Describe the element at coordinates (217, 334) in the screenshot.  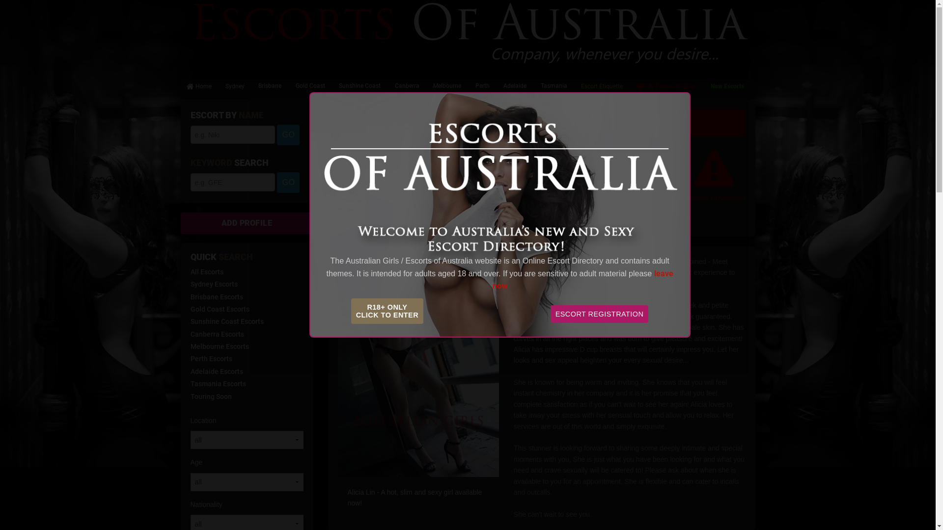
I see `Canberra Escorts` at that location.